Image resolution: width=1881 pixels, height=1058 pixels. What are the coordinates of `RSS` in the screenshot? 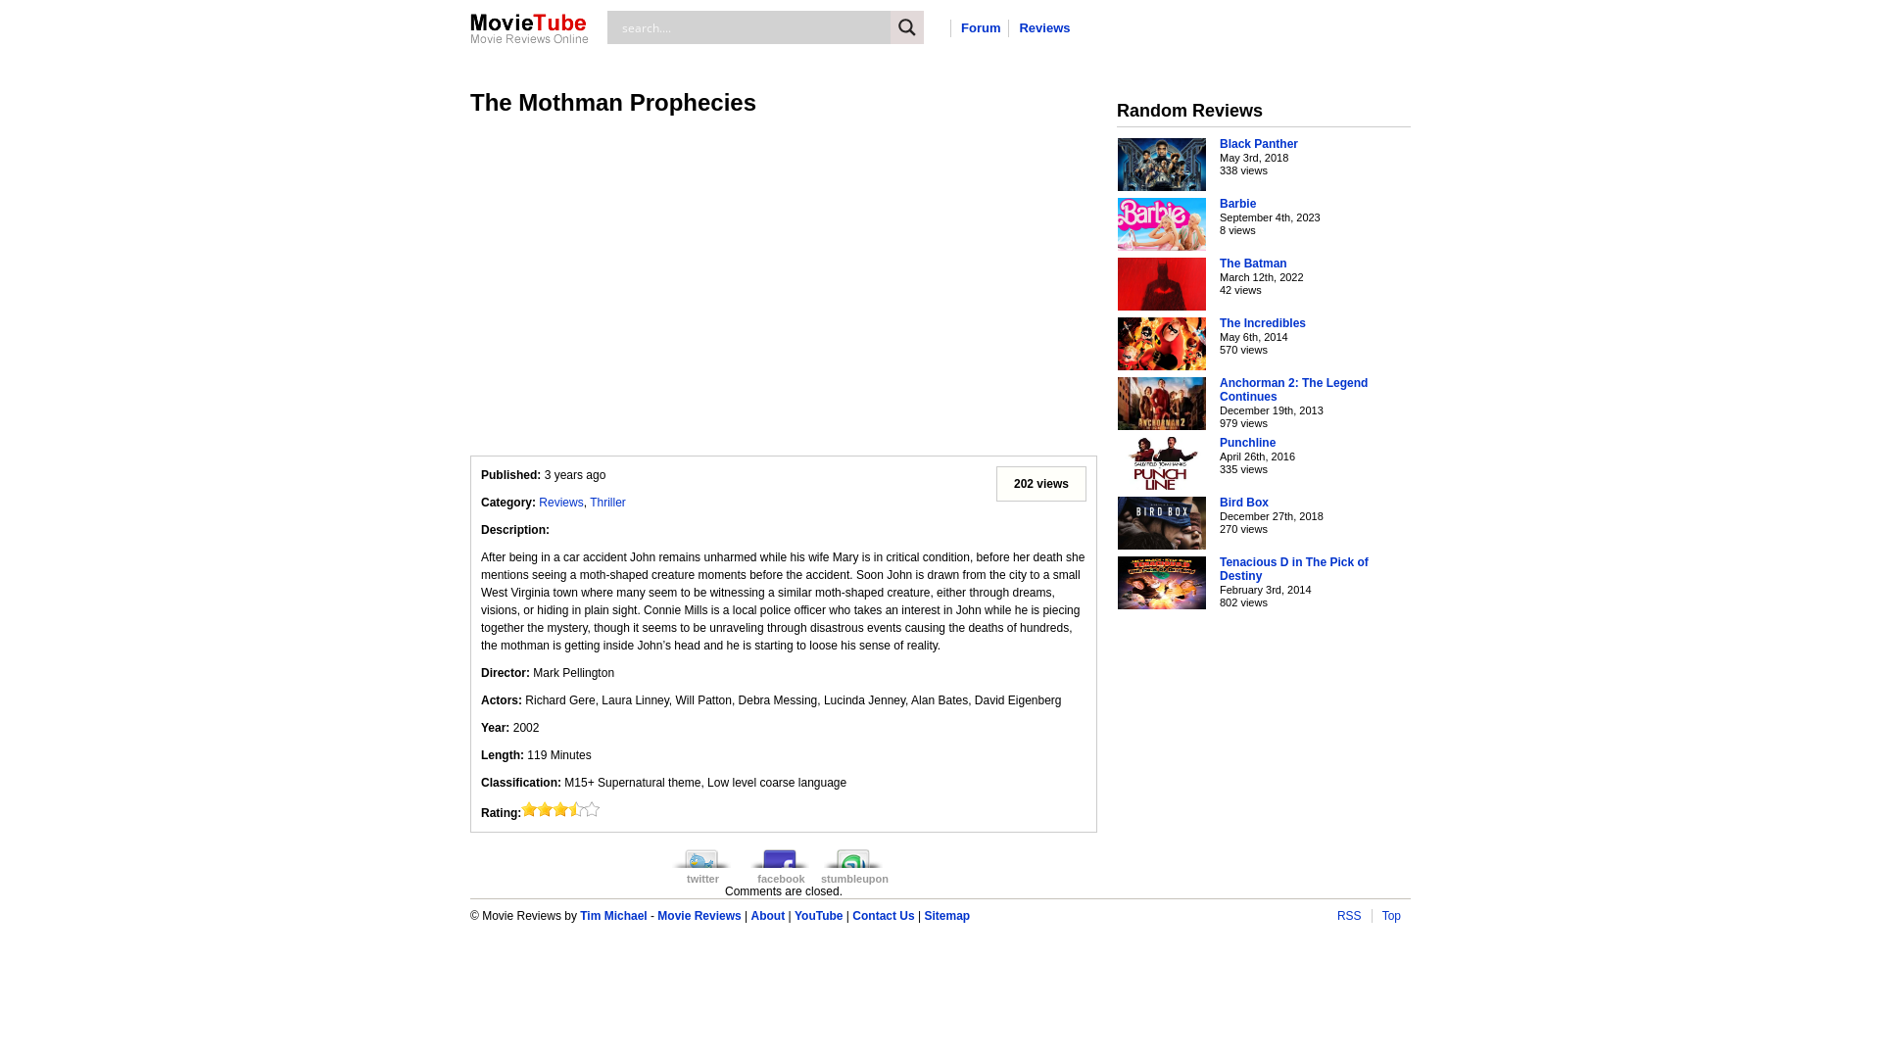 It's located at (1350, 916).